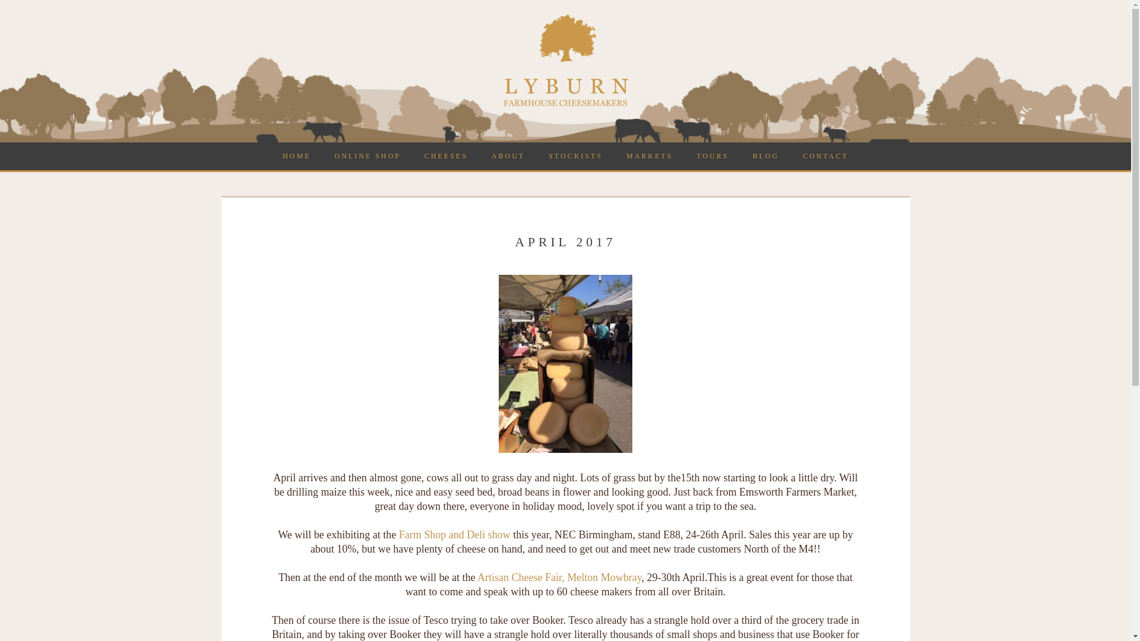  Describe the element at coordinates (297, 156) in the screenshot. I see `Home` at that location.